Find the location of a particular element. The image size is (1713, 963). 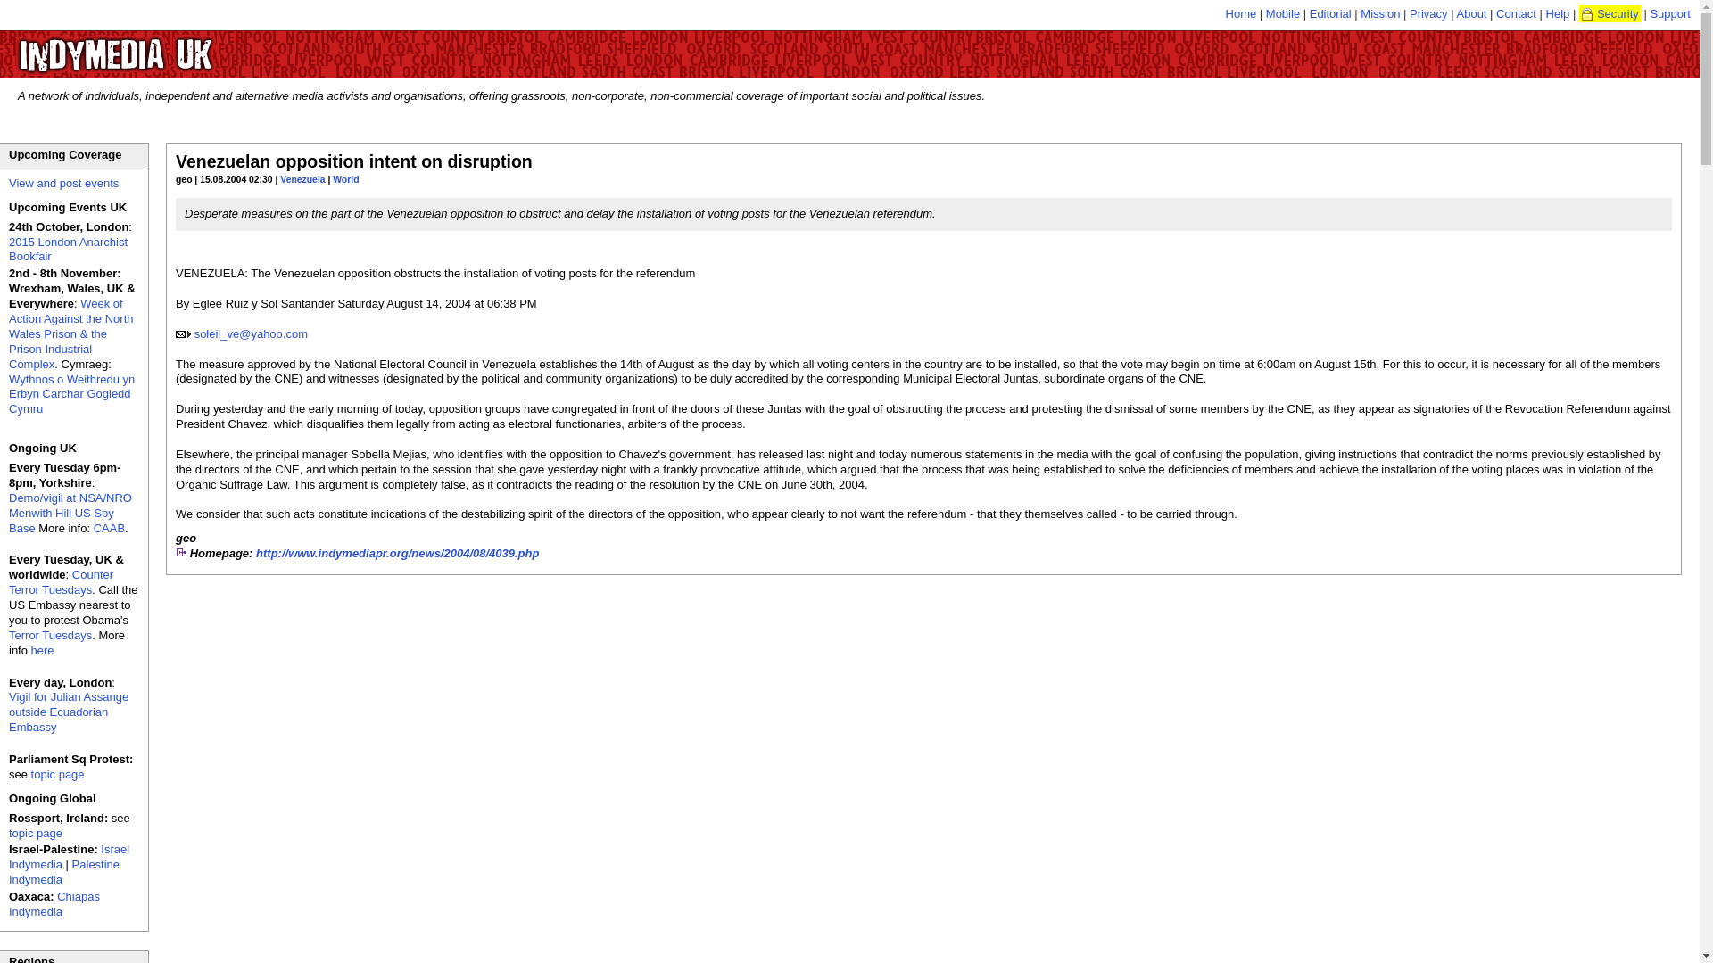

Editorial is located at coordinates (1330, 12).